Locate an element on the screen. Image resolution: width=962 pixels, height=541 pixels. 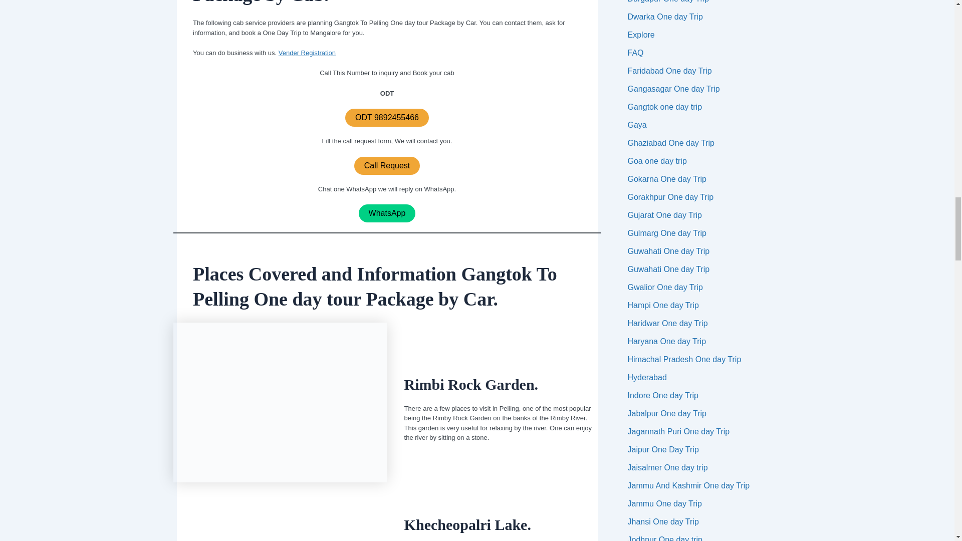
ODT 9892455466 is located at coordinates (387, 117).